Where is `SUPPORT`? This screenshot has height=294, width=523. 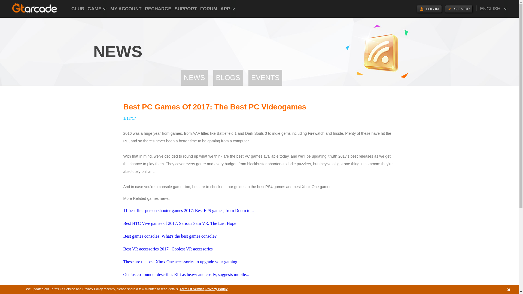 SUPPORT is located at coordinates (186, 9).